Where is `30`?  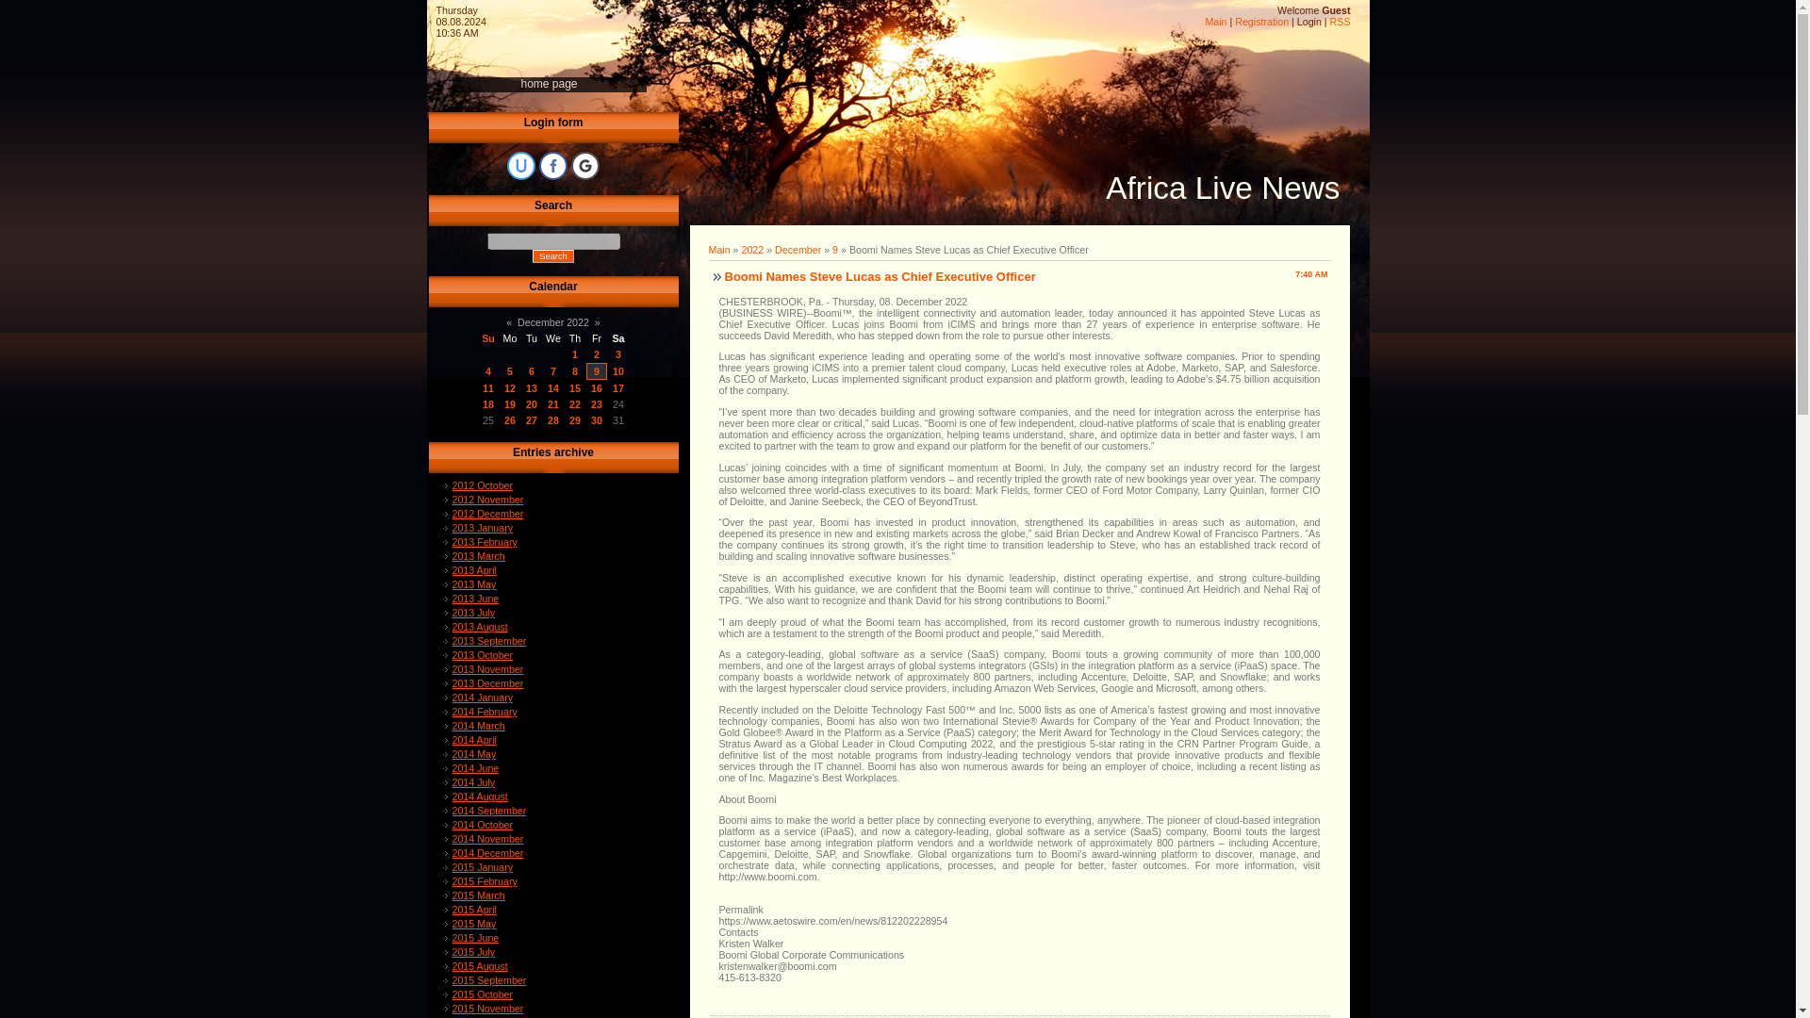 30 is located at coordinates (597, 420).